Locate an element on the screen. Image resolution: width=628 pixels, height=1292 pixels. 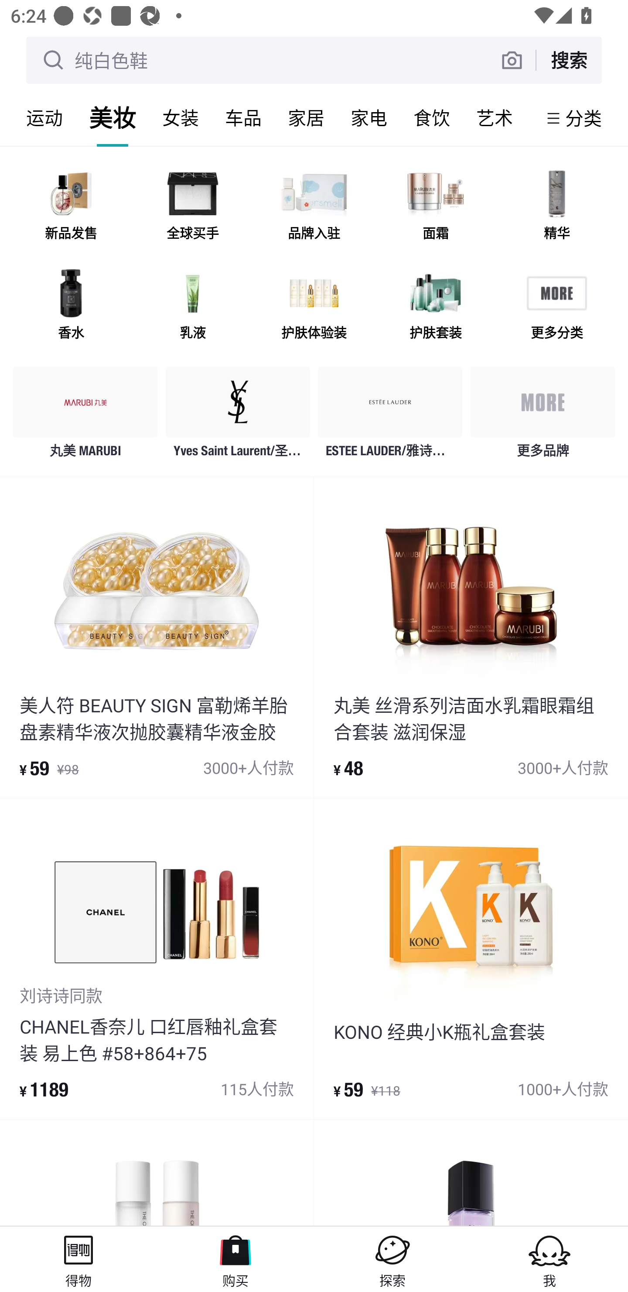
更多分类 is located at coordinates (556, 306).